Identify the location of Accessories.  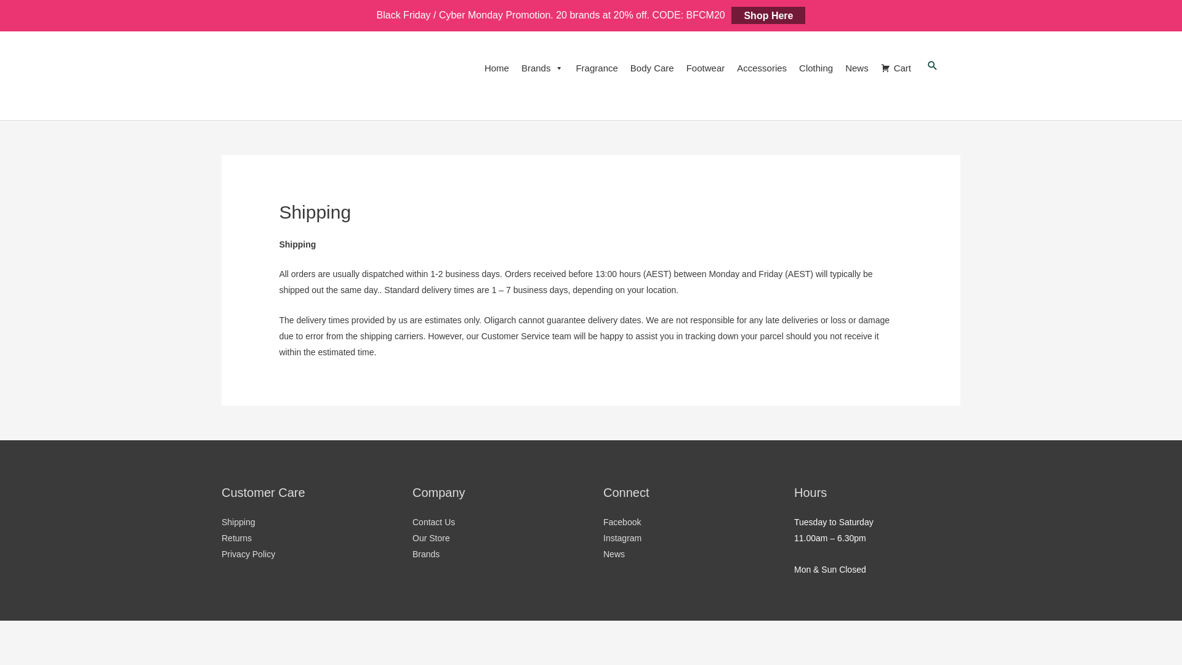
(762, 68).